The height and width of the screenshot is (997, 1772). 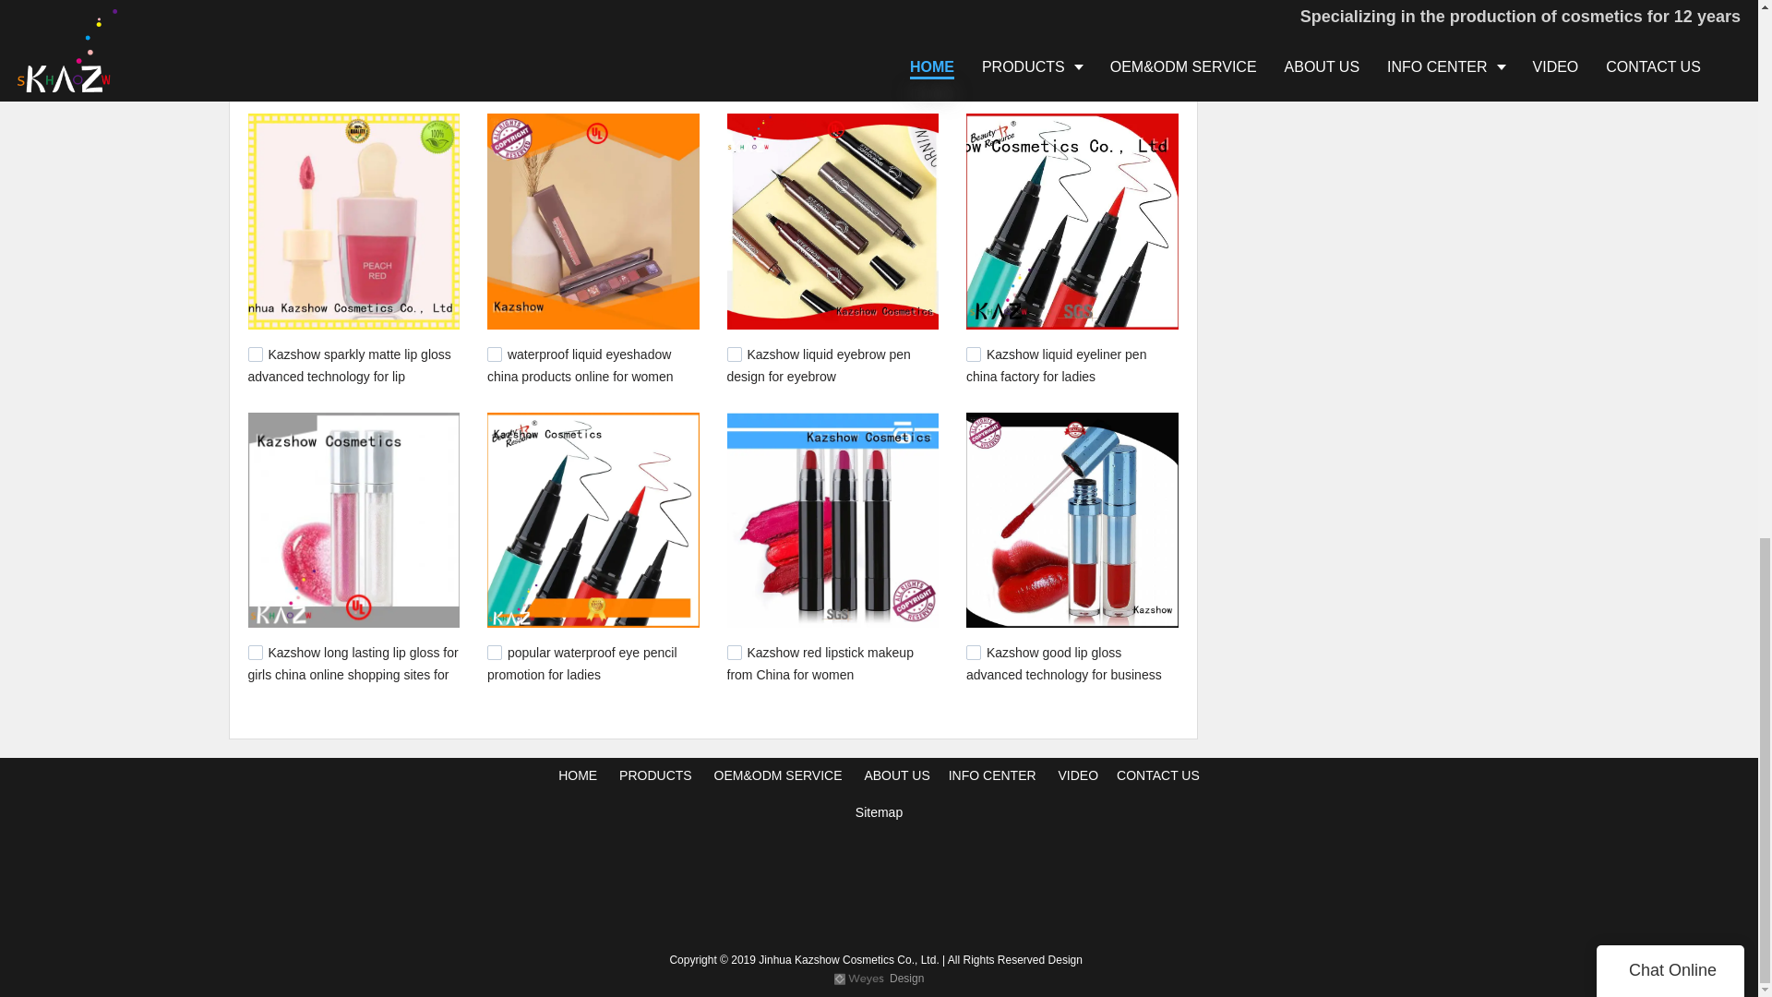 What do you see at coordinates (973, 354) in the screenshot?
I see `2409` at bounding box center [973, 354].